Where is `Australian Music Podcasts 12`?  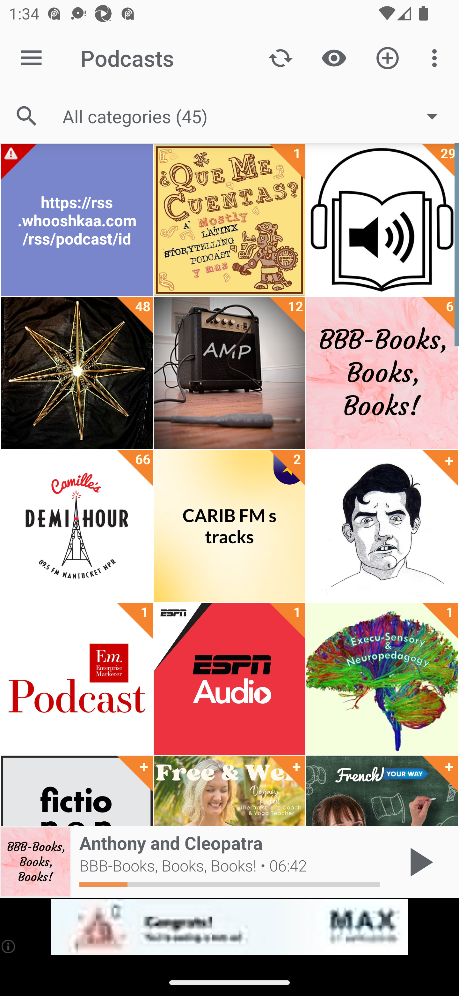
Australian Music Podcasts 12 is located at coordinates (229, 373).